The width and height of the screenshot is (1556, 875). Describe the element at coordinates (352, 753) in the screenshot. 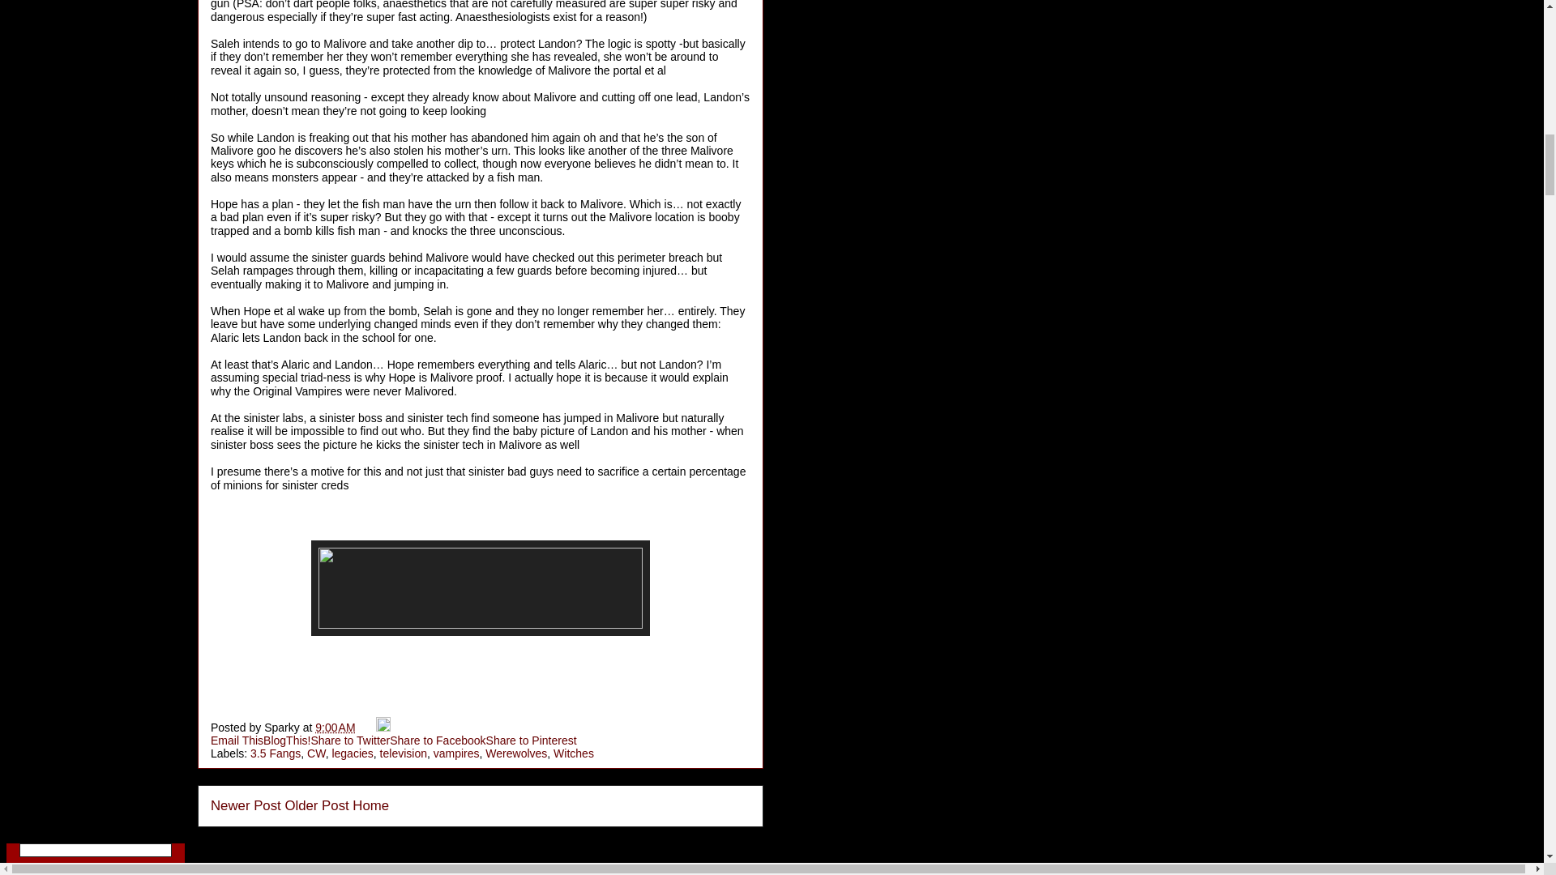

I see `legacies` at that location.